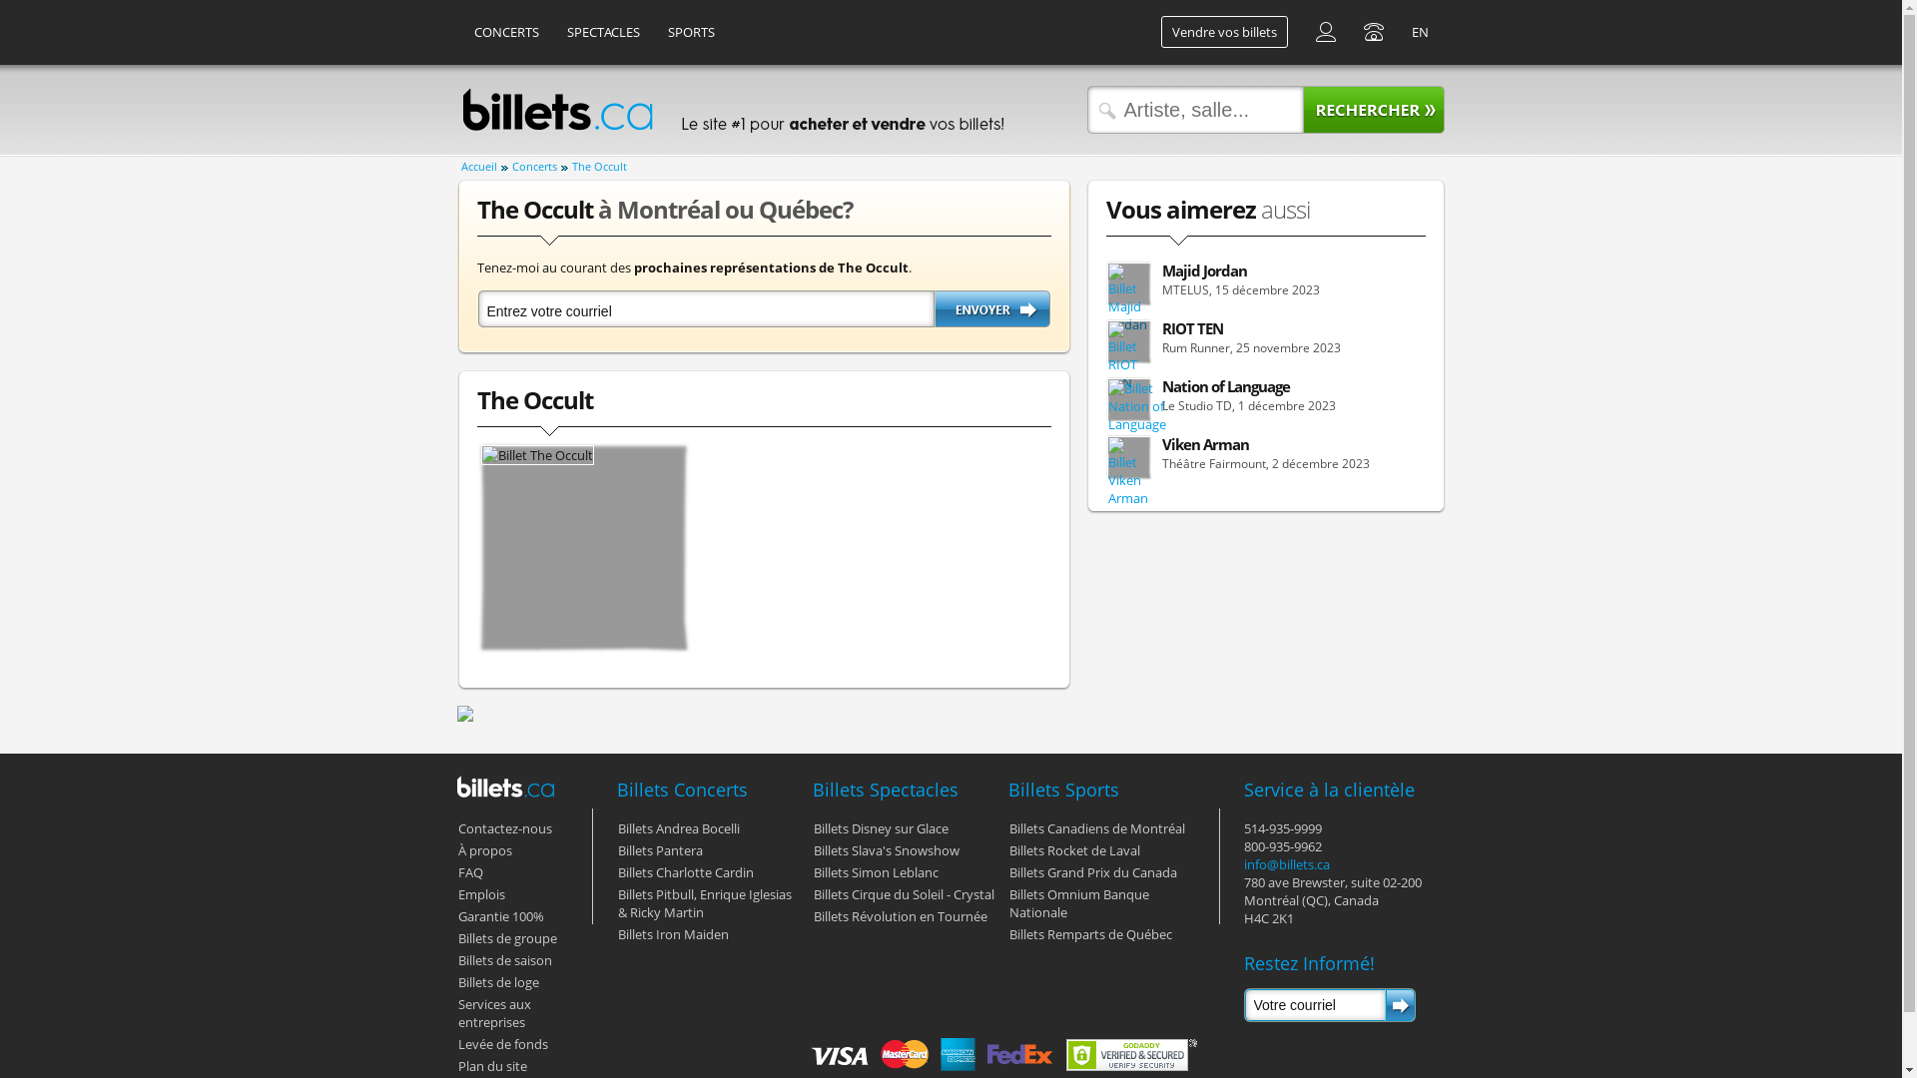 This screenshot has height=1078, width=1917. What do you see at coordinates (504, 960) in the screenshot?
I see `Billets de saison` at bounding box center [504, 960].